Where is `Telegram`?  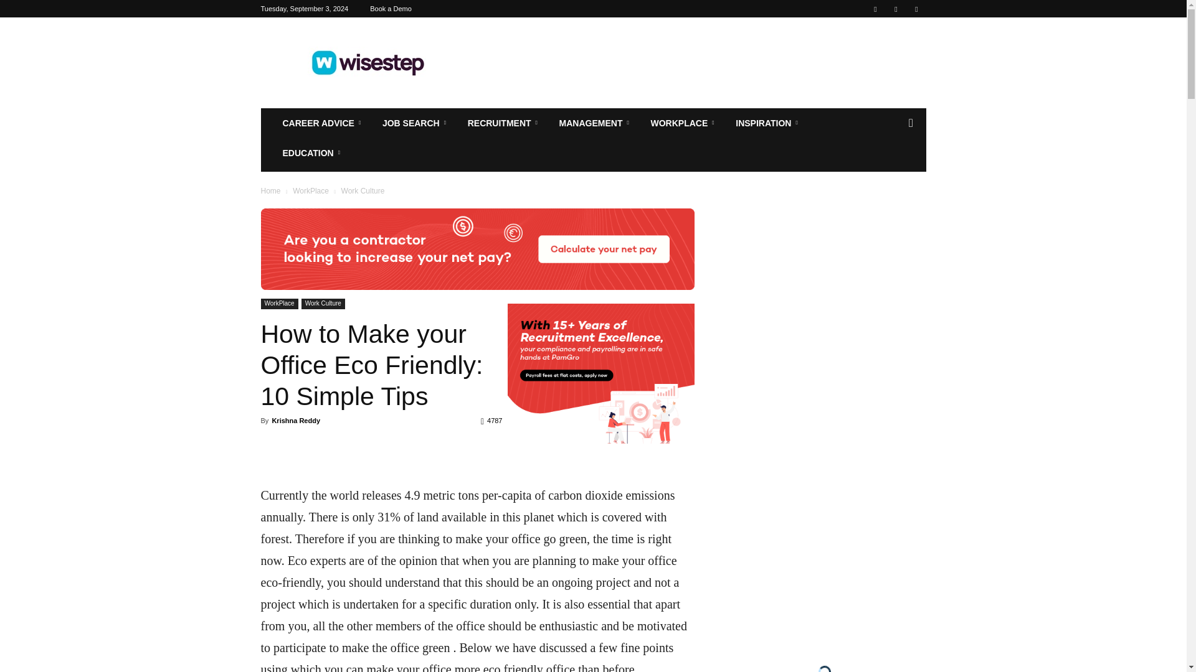
Telegram is located at coordinates (916, 9).